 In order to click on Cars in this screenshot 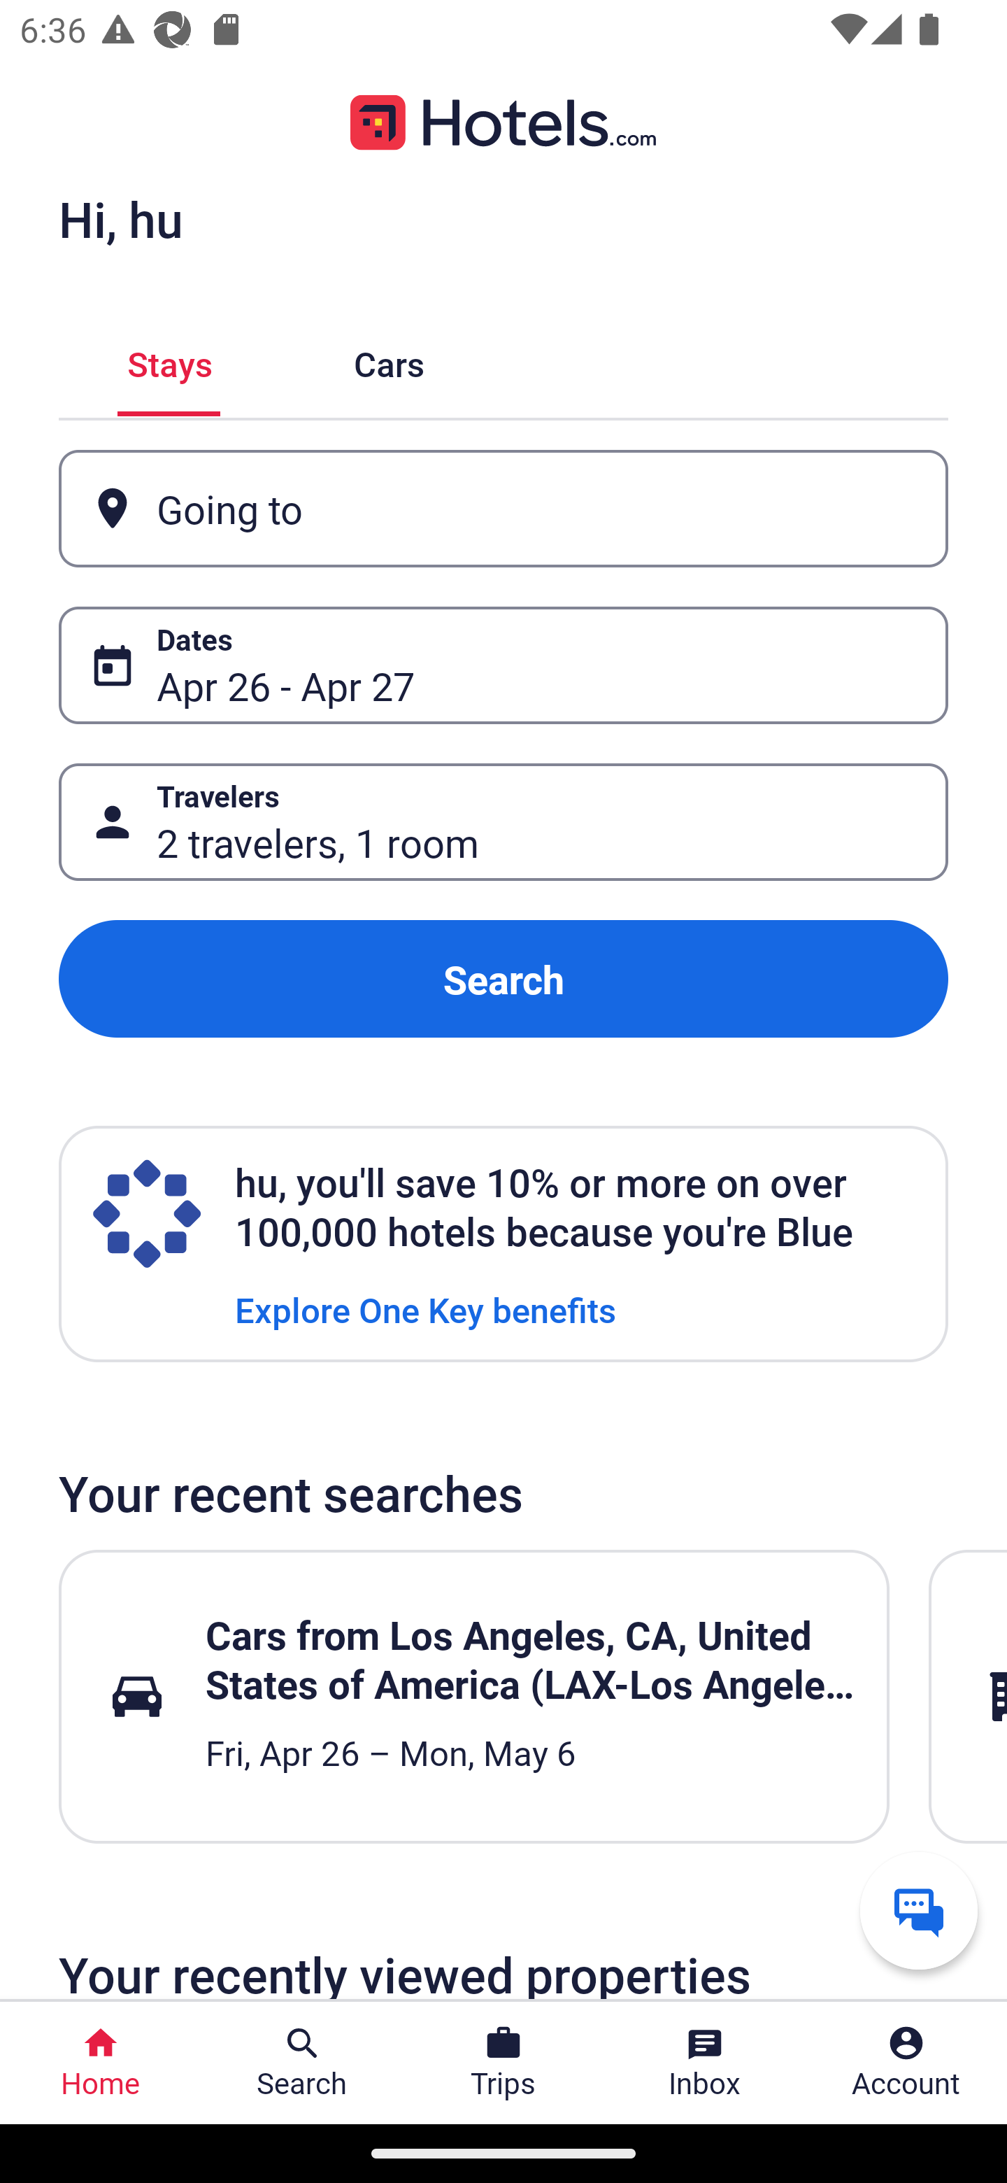, I will do `click(389, 361)`.